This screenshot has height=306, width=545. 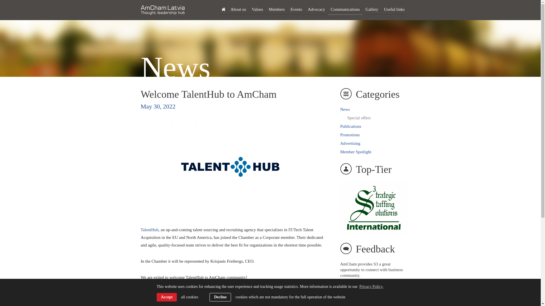 I want to click on Communications, so click(x=345, y=9).